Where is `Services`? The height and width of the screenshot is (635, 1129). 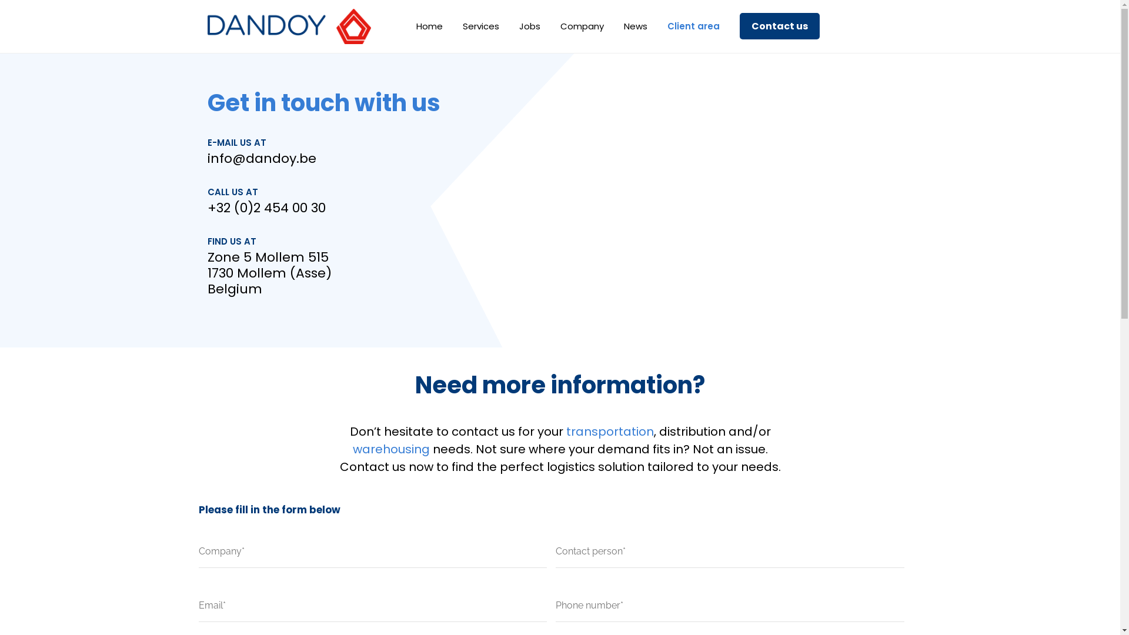
Services is located at coordinates (481, 26).